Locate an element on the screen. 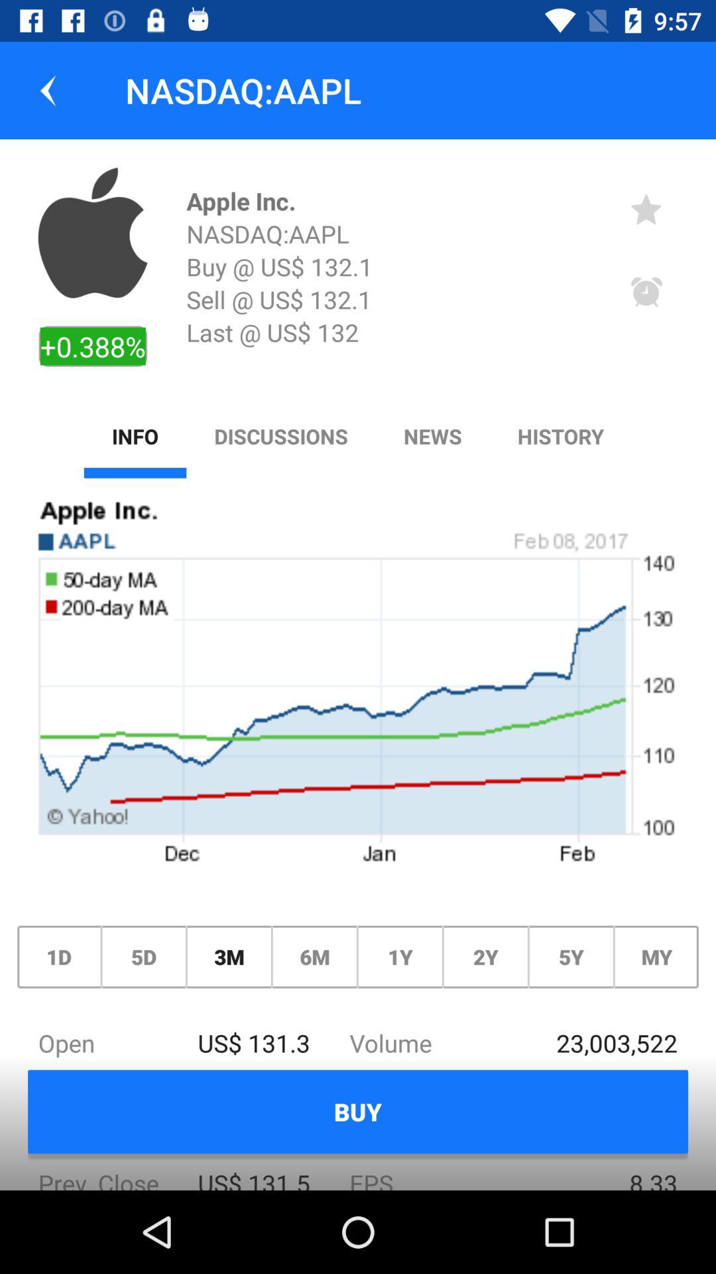 The image size is (716, 1274). open the icon above 23,003,522 icon is located at coordinates (656, 957).